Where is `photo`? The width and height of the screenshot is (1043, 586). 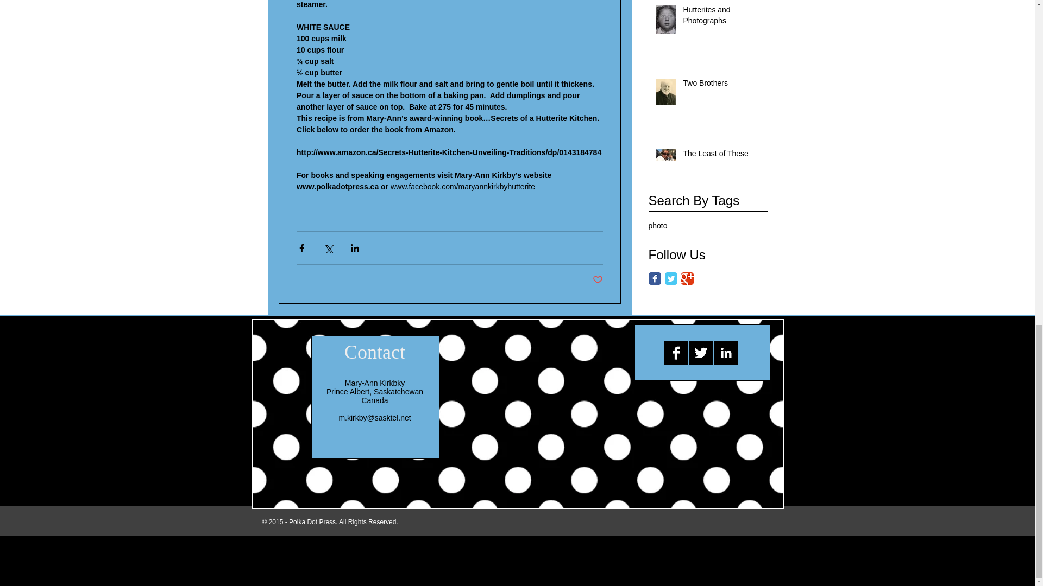
photo is located at coordinates (658, 226).